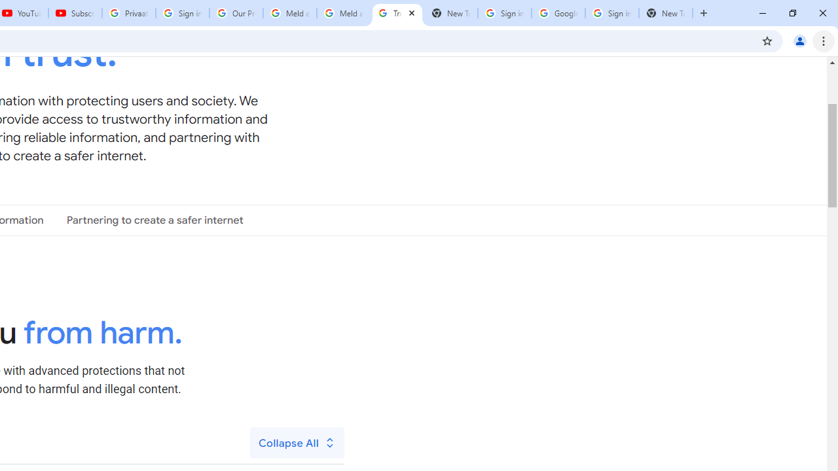  What do you see at coordinates (611, 13) in the screenshot?
I see `Sign in - Google Accounts` at bounding box center [611, 13].